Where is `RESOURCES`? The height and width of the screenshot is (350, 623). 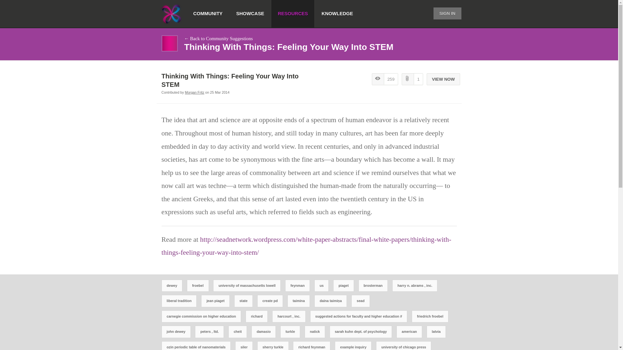 RESOURCES is located at coordinates (293, 14).